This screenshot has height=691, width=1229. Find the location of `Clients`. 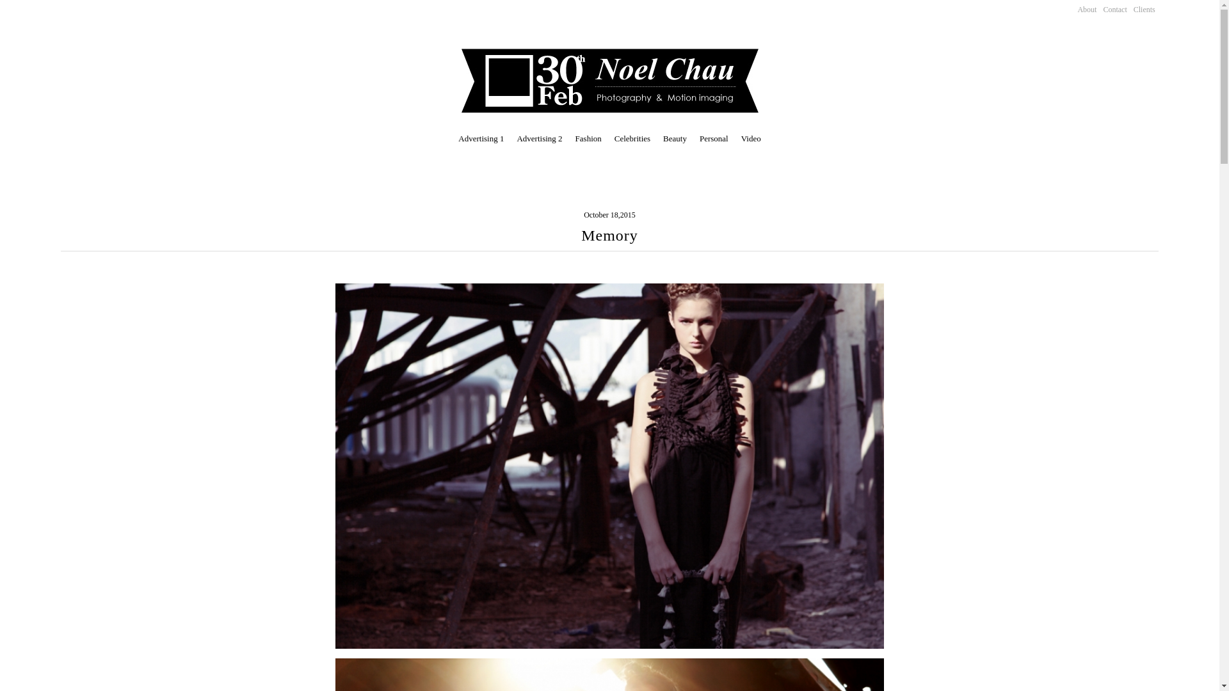

Clients is located at coordinates (1145, 10).